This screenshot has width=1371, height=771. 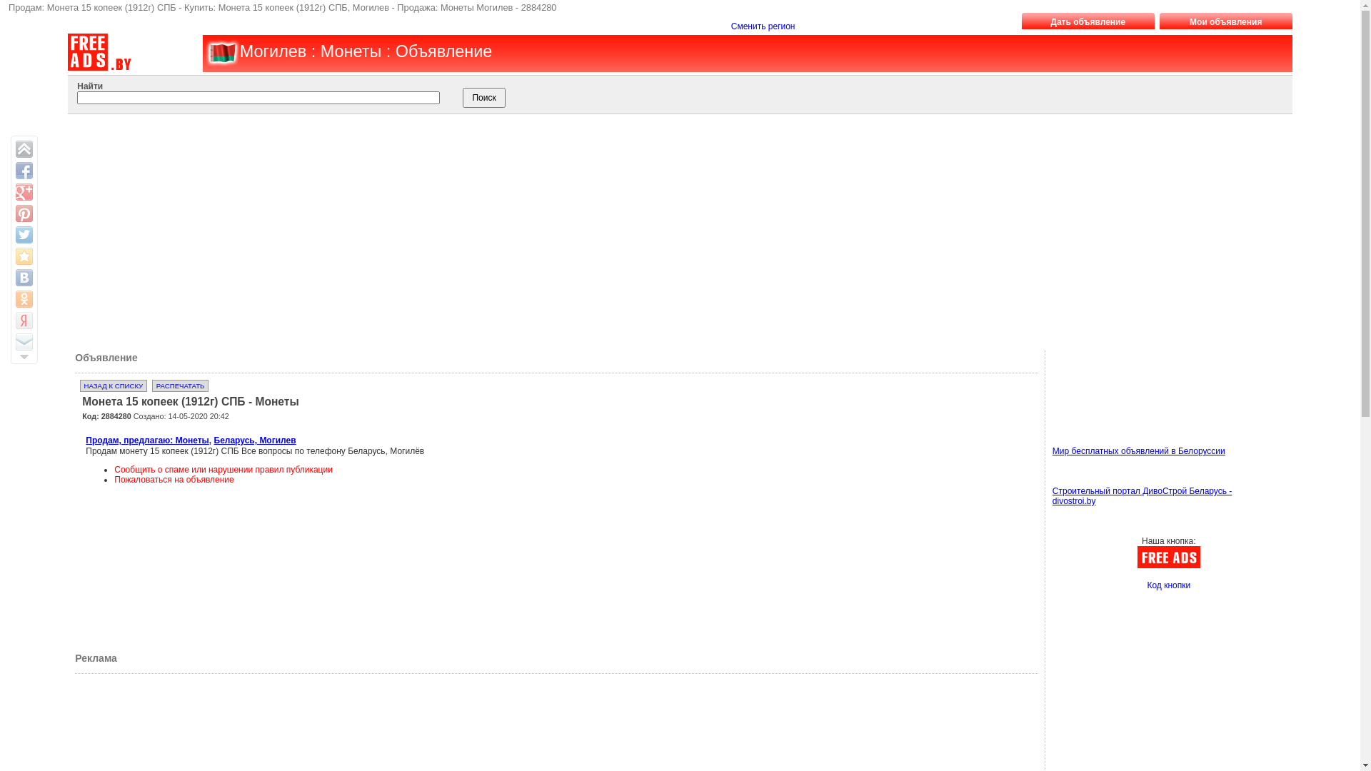 What do you see at coordinates (24, 235) in the screenshot?
I see `Share on Twitter` at bounding box center [24, 235].